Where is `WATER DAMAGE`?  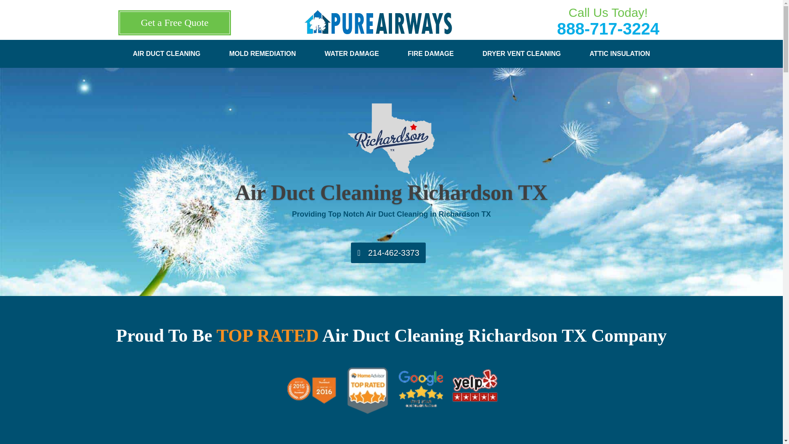
WATER DAMAGE is located at coordinates (351, 58).